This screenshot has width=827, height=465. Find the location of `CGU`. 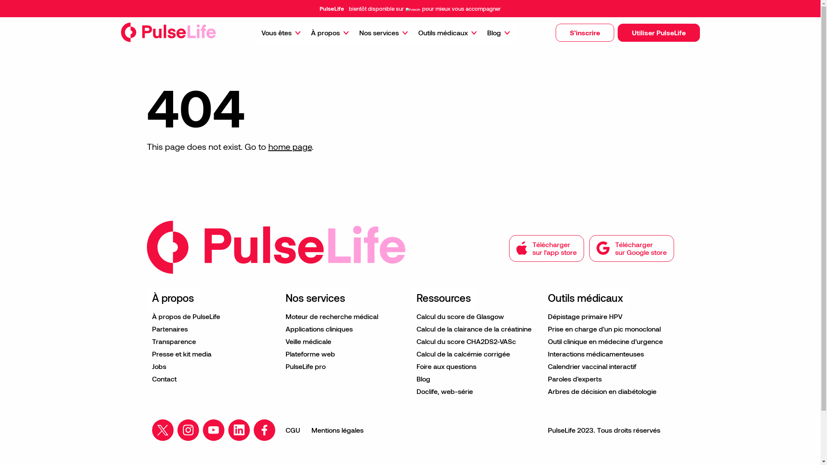

CGU is located at coordinates (292, 430).